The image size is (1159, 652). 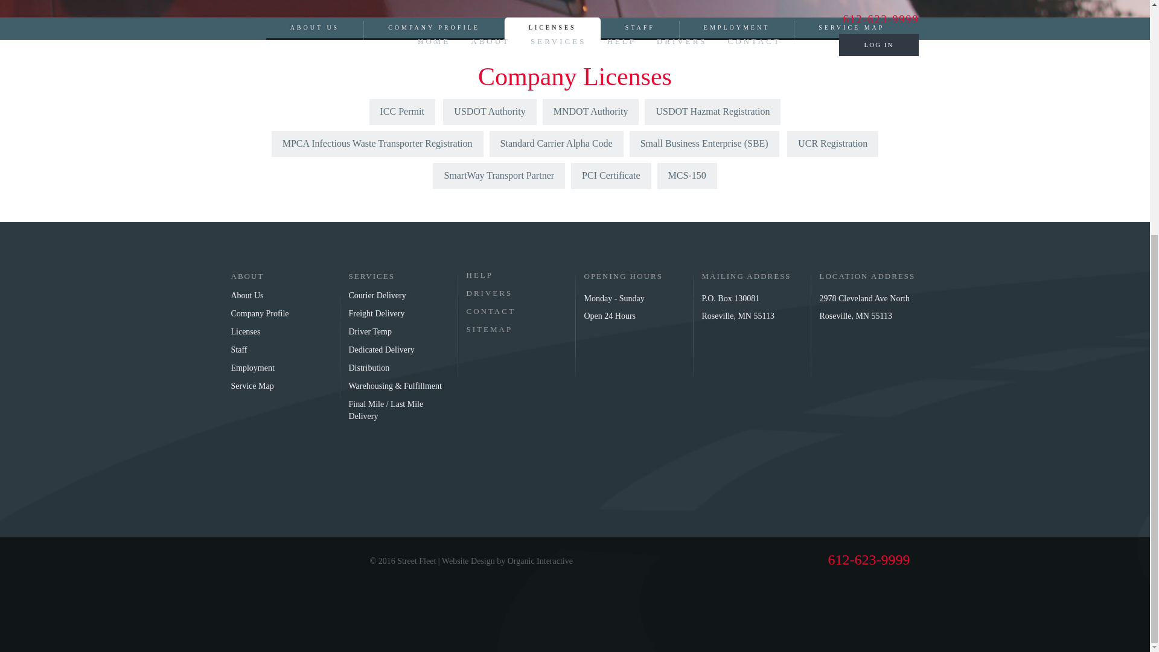 I want to click on STAFF, so click(x=640, y=28).